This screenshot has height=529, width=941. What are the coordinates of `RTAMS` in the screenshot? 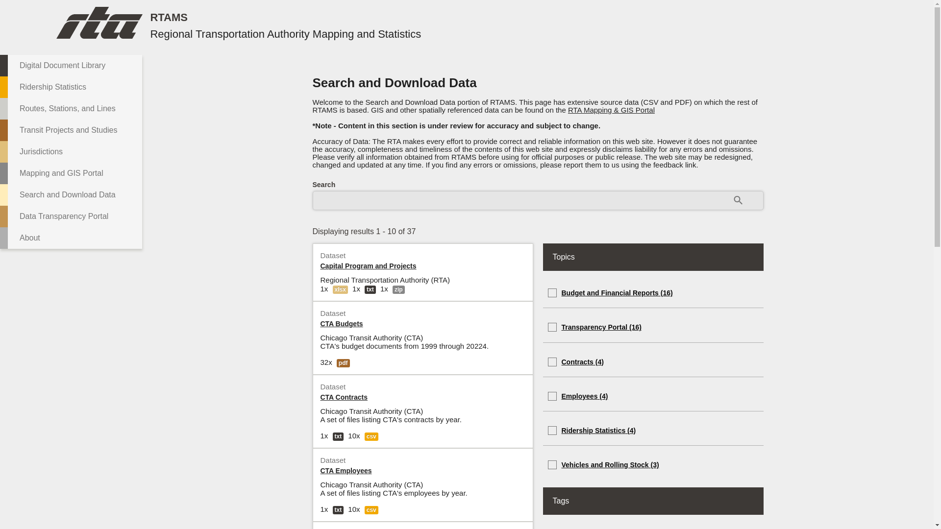 It's located at (169, 17).